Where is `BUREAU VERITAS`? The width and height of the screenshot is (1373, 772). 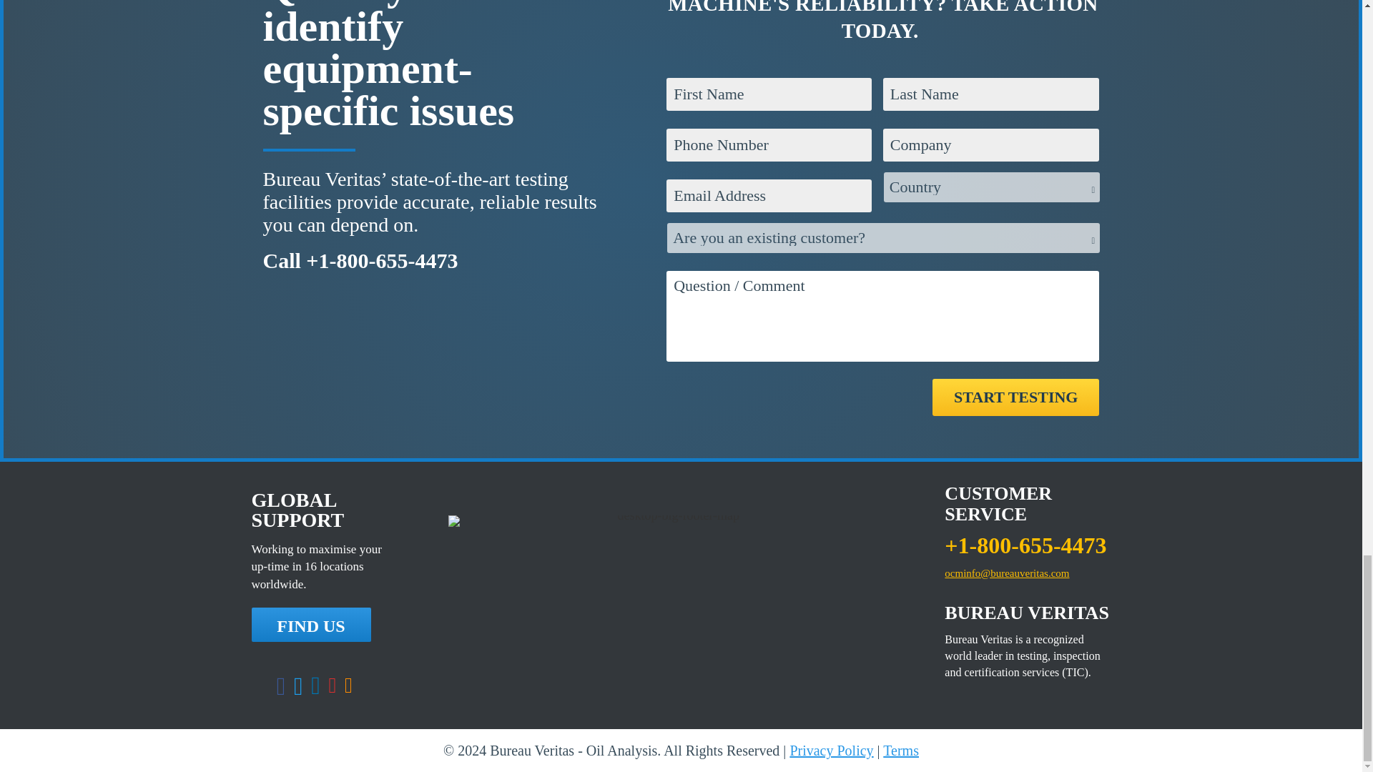
BUREAU VERITAS is located at coordinates (1025, 613).